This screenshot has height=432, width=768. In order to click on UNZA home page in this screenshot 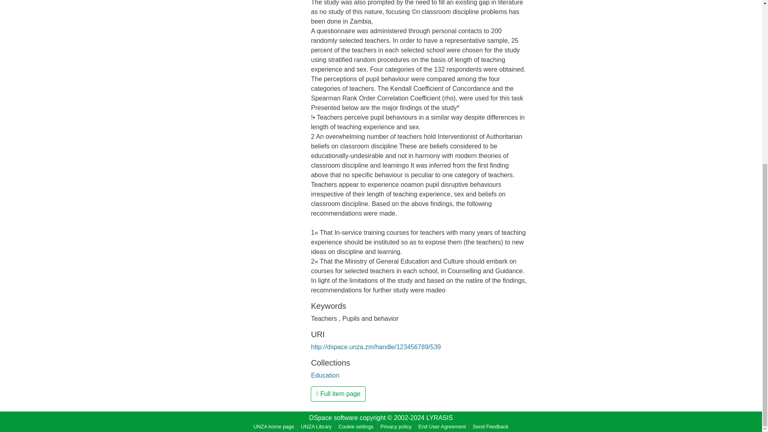, I will do `click(274, 426)`.